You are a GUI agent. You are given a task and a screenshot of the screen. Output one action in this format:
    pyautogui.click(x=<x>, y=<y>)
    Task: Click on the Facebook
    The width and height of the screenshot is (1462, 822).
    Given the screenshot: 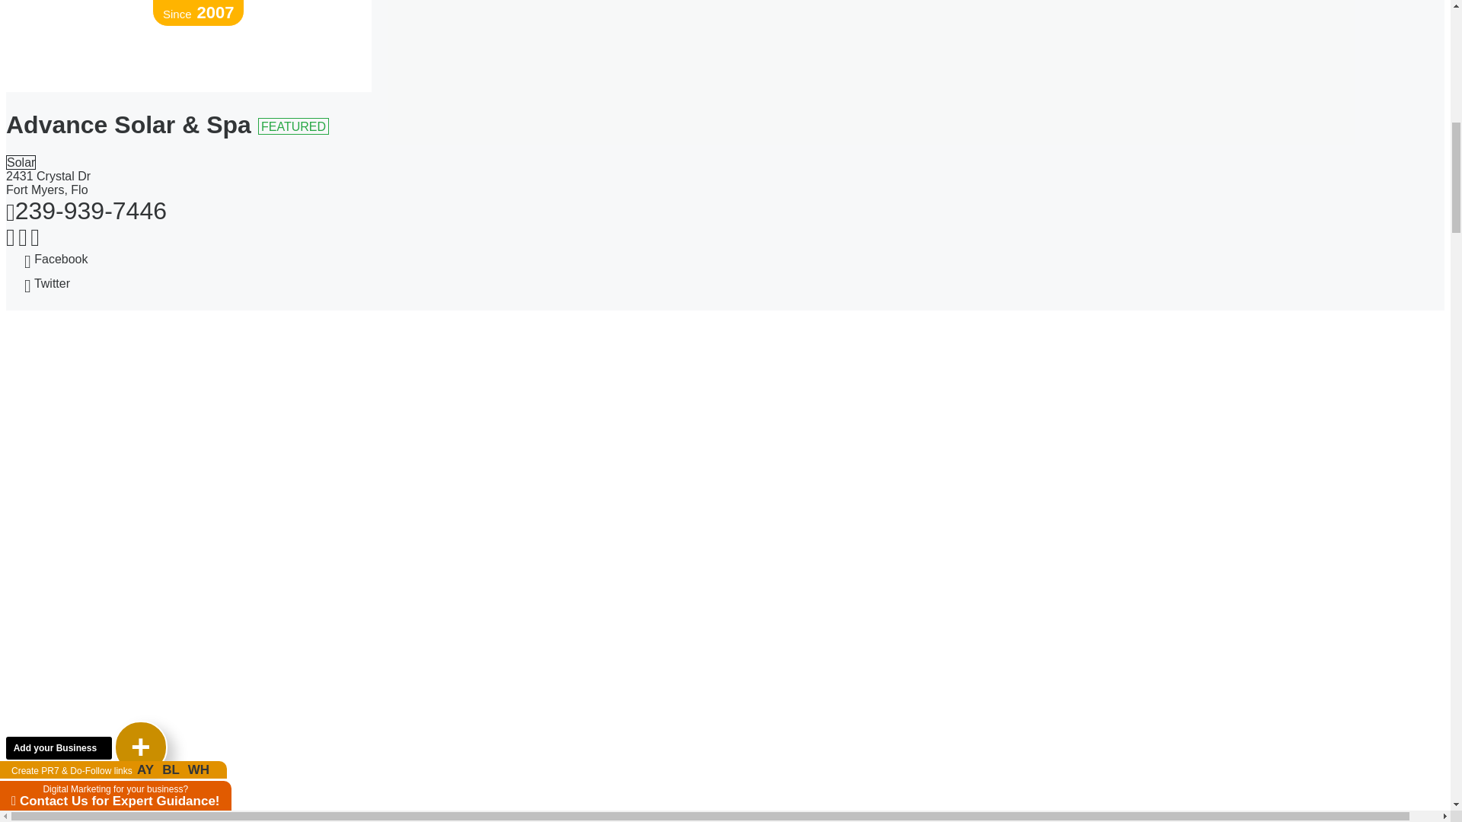 What is the action you would take?
    pyautogui.click(x=469, y=262)
    